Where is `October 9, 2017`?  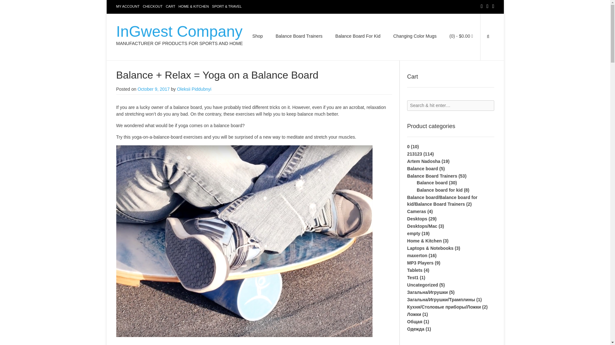
October 9, 2017 is located at coordinates (153, 89).